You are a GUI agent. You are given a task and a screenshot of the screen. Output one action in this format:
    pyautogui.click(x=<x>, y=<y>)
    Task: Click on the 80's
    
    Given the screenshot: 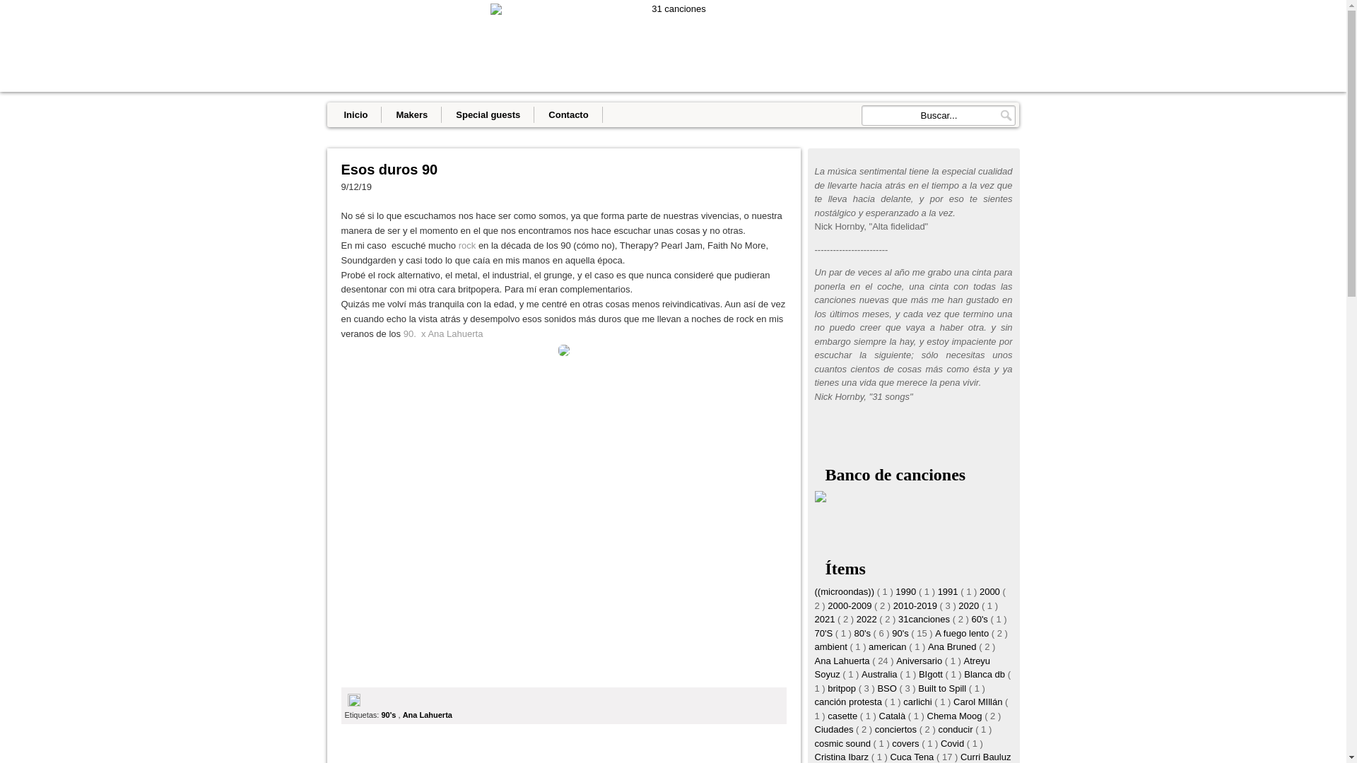 What is the action you would take?
    pyautogui.click(x=864, y=633)
    